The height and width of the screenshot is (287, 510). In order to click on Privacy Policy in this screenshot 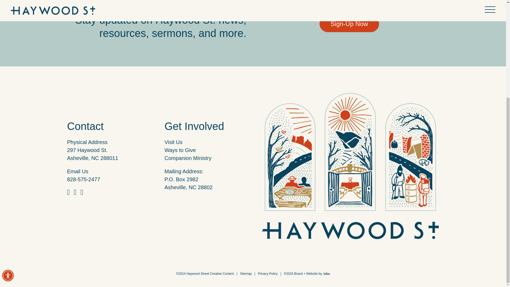, I will do `click(268, 273)`.